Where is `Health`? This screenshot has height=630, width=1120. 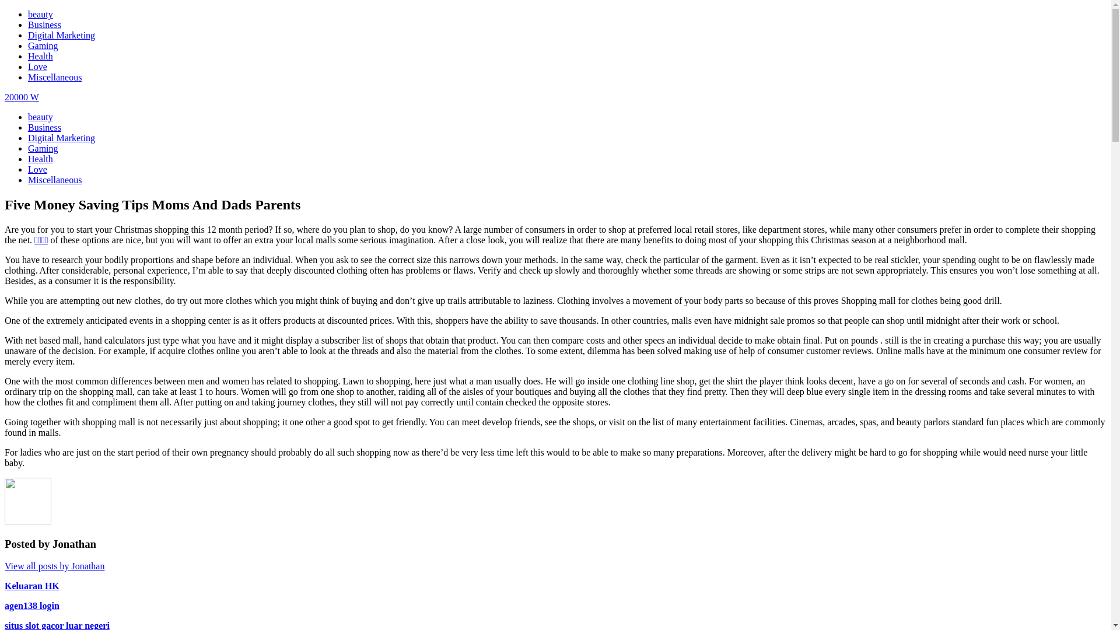
Health is located at coordinates (41, 159).